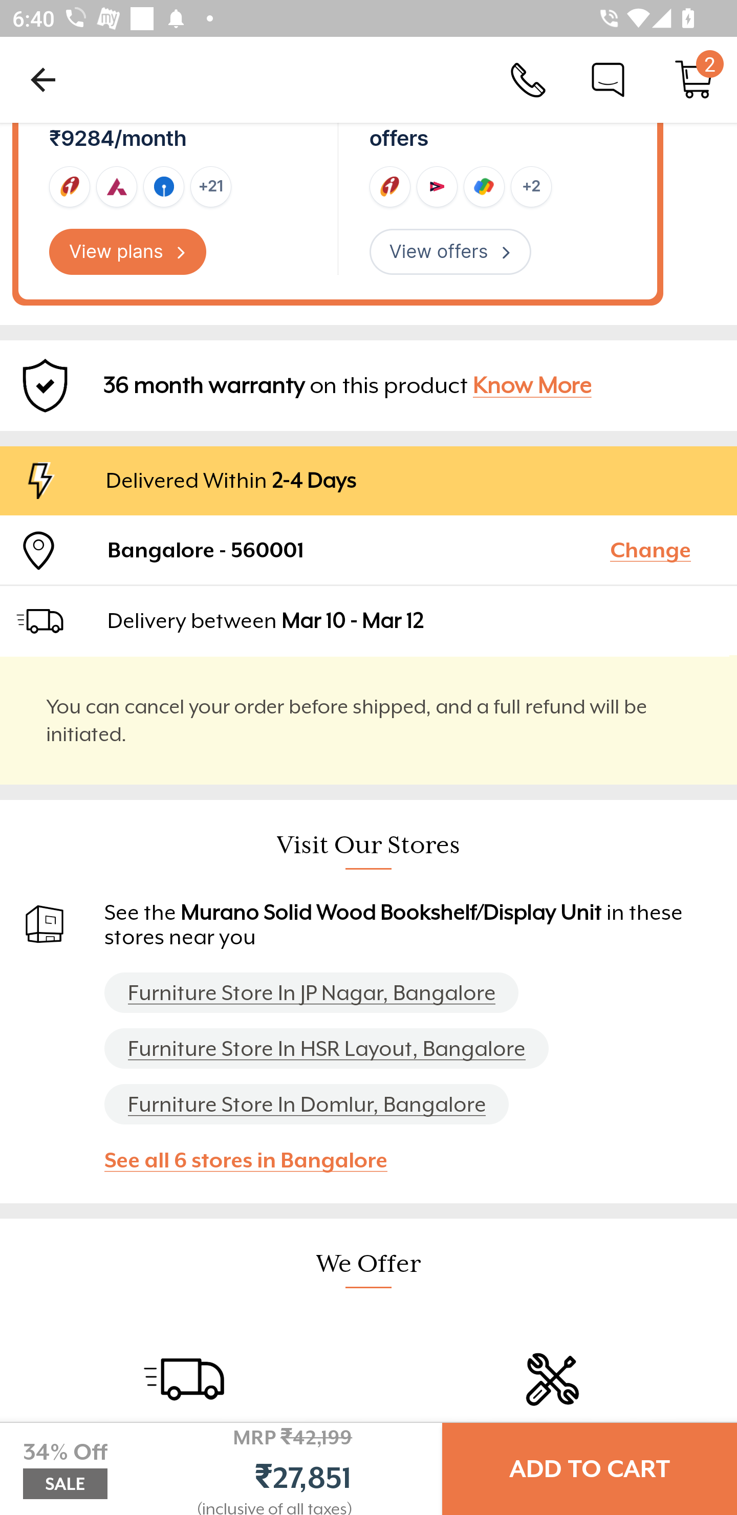 The image size is (737, 1515). What do you see at coordinates (694, 79) in the screenshot?
I see `Cart` at bounding box center [694, 79].